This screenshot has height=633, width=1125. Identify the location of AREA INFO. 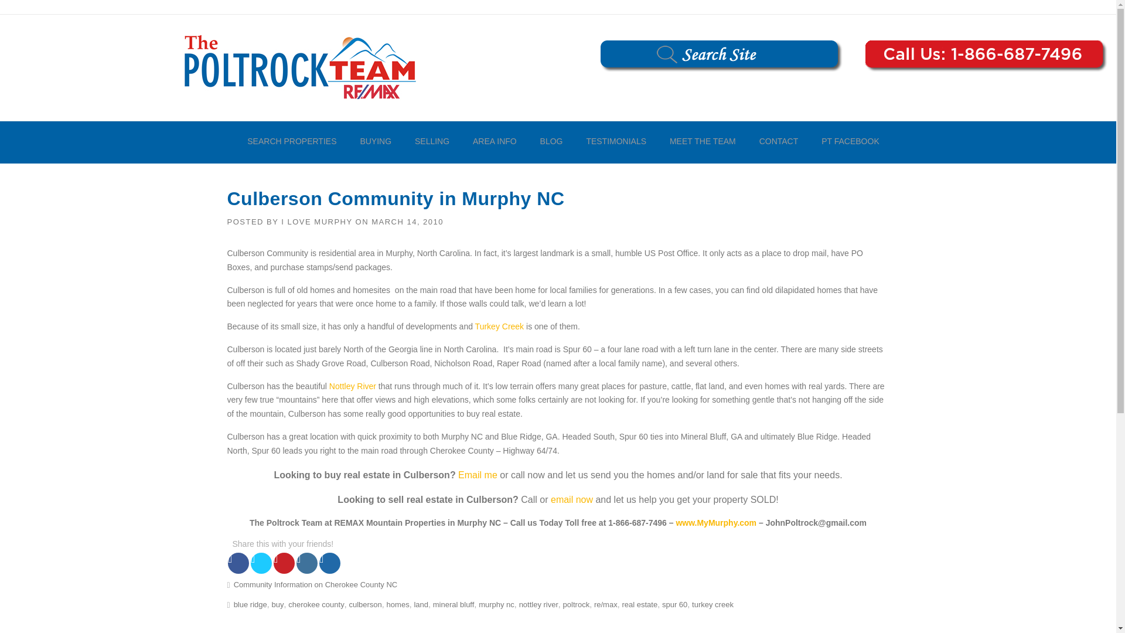
(495, 142).